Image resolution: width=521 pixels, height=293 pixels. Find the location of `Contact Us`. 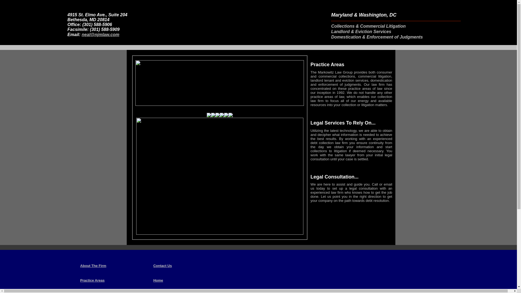

Contact Us is located at coordinates (162, 265).